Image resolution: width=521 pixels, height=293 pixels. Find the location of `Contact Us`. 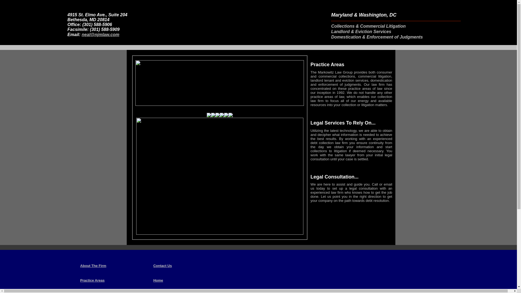

Contact Us is located at coordinates (162, 265).